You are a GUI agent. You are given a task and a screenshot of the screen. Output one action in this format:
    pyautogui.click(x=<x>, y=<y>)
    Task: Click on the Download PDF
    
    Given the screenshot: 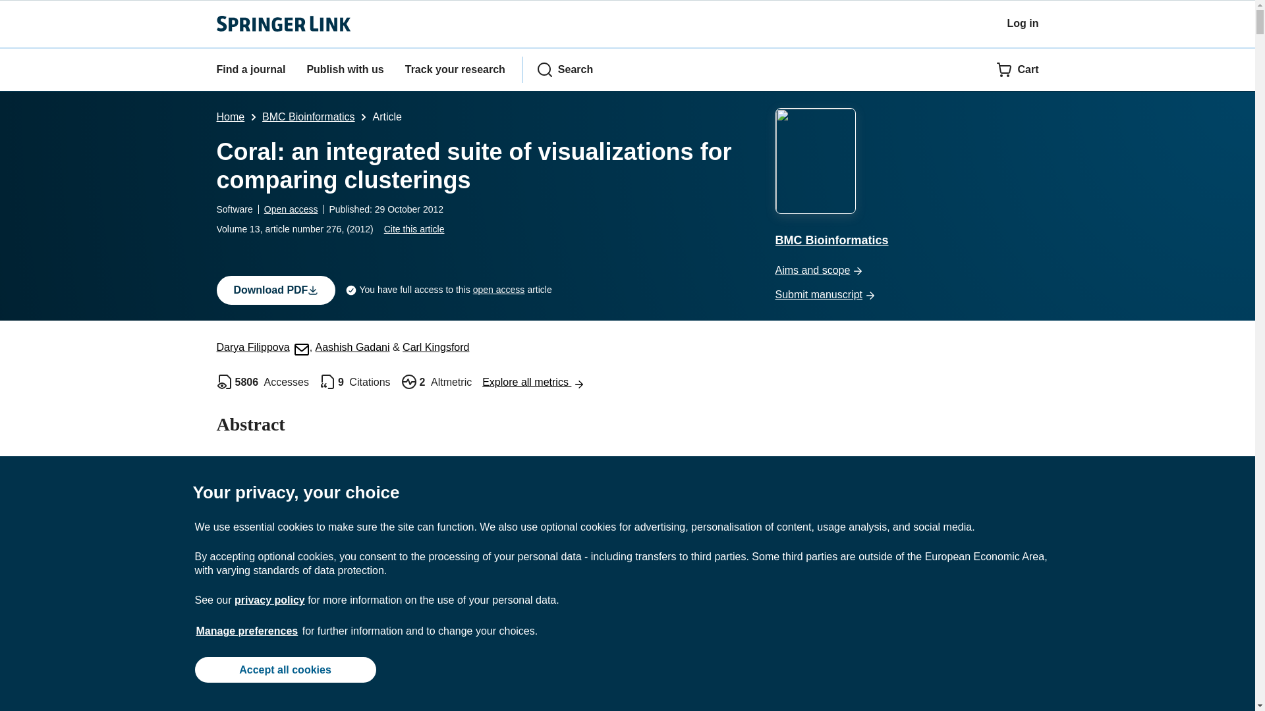 What is the action you would take?
    pyautogui.click(x=275, y=290)
    